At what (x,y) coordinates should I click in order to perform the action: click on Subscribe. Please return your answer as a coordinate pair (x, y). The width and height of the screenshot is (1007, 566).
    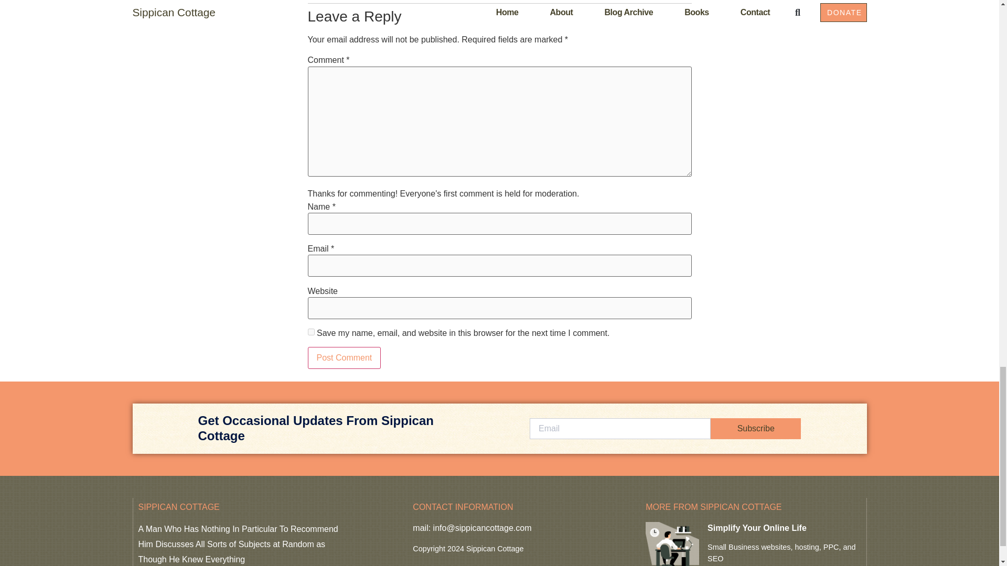
    Looking at the image, I should click on (755, 429).